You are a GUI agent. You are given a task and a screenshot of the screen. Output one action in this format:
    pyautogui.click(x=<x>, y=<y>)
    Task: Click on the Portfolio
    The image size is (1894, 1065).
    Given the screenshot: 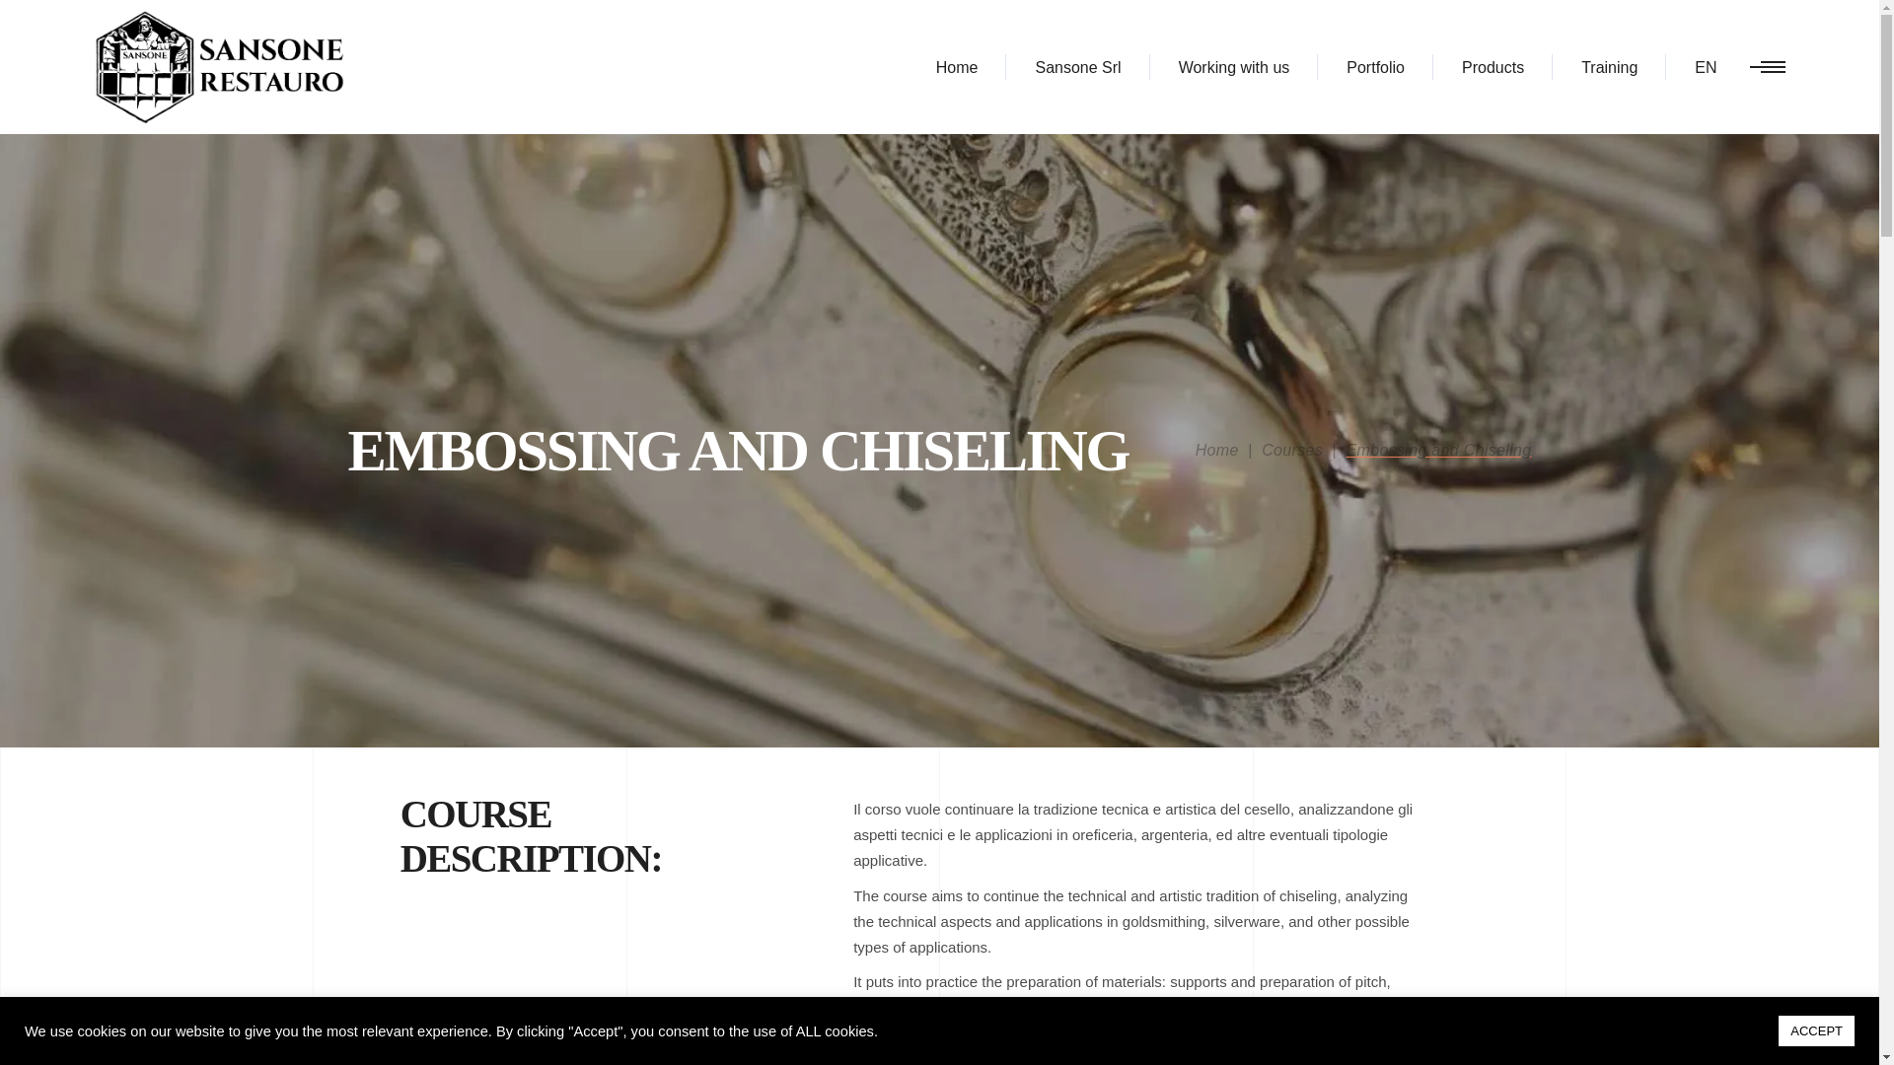 What is the action you would take?
    pyautogui.click(x=1375, y=67)
    